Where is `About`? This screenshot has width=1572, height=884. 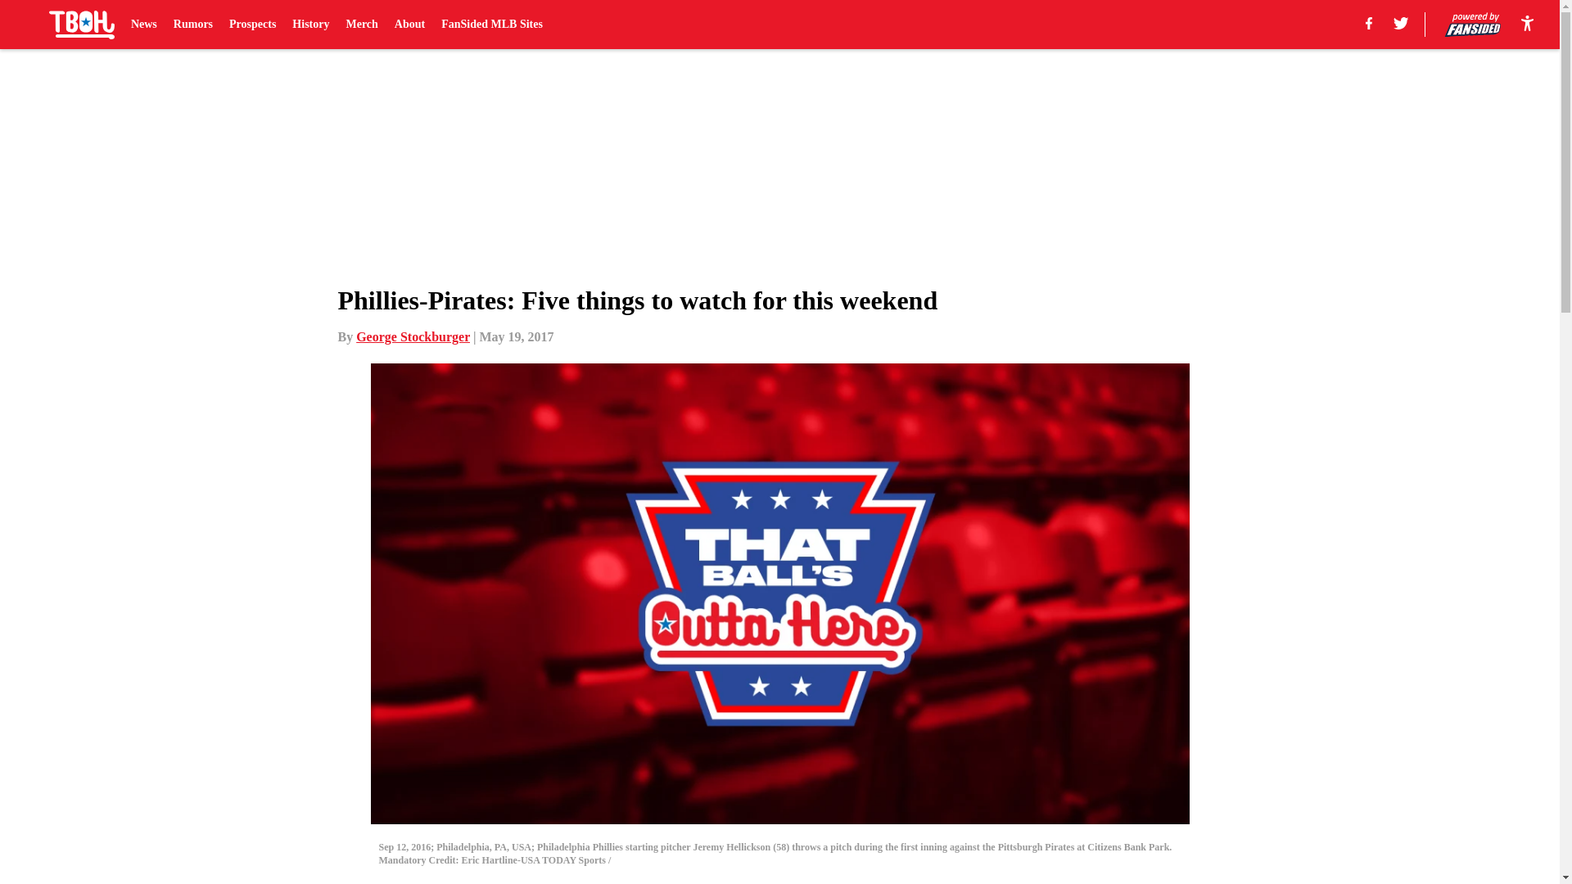
About is located at coordinates (409, 25).